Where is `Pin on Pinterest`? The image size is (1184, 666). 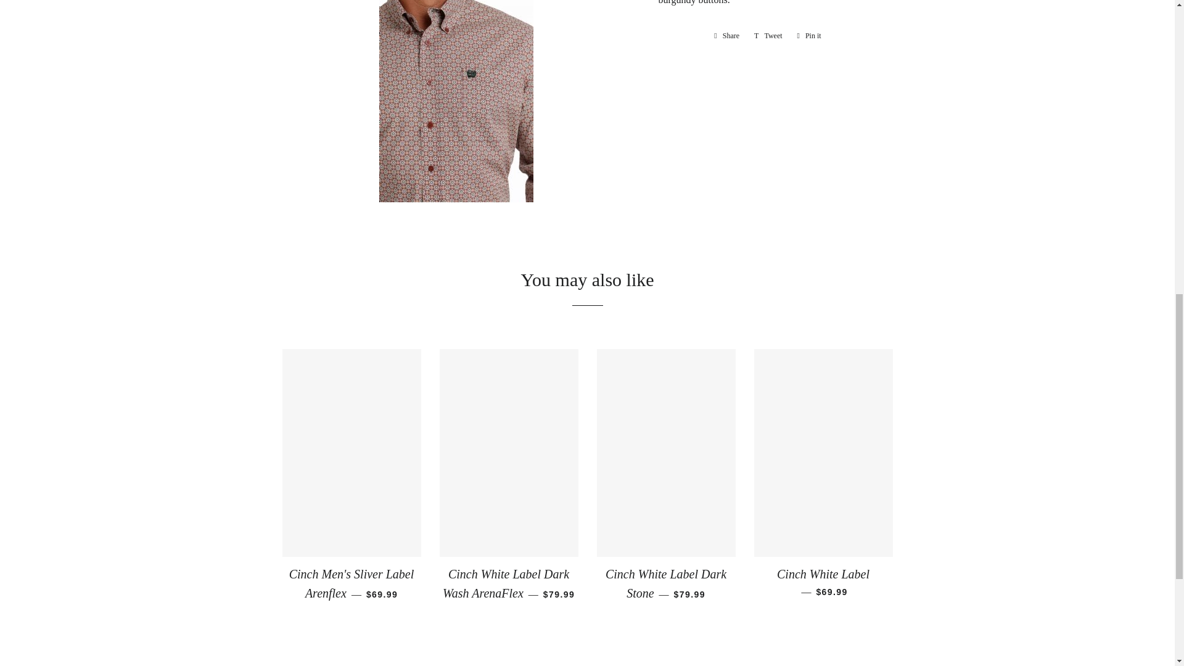 Pin on Pinterest is located at coordinates (768, 36).